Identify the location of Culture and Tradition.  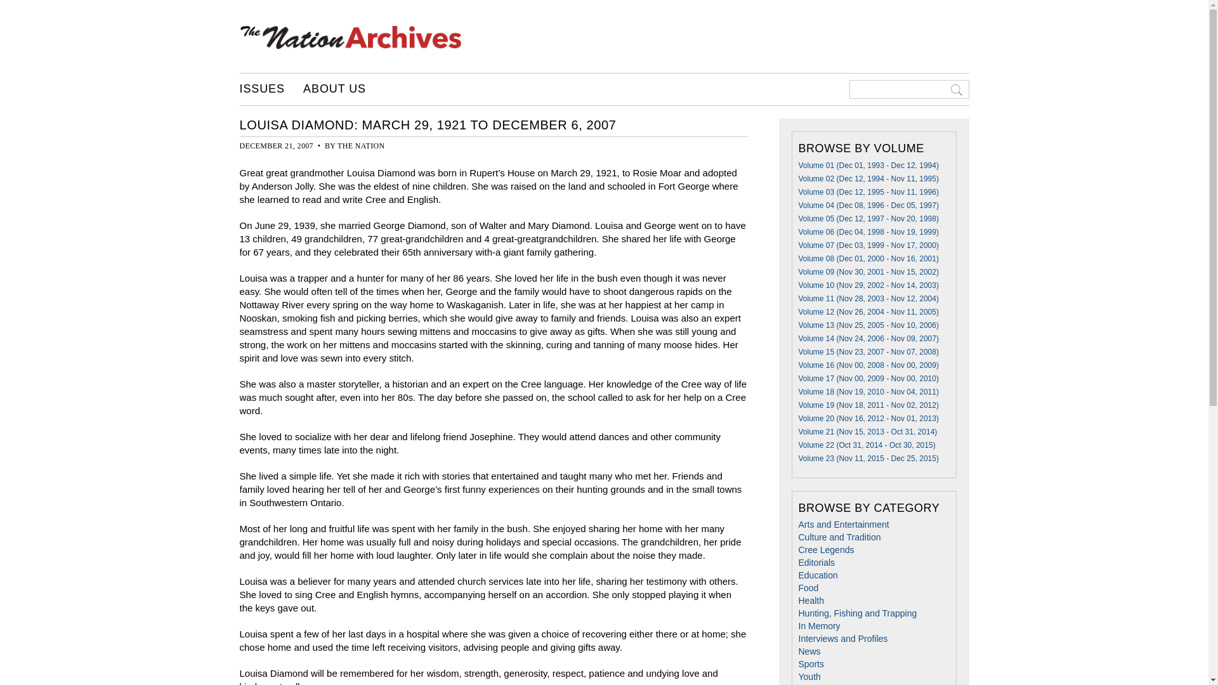
(839, 537).